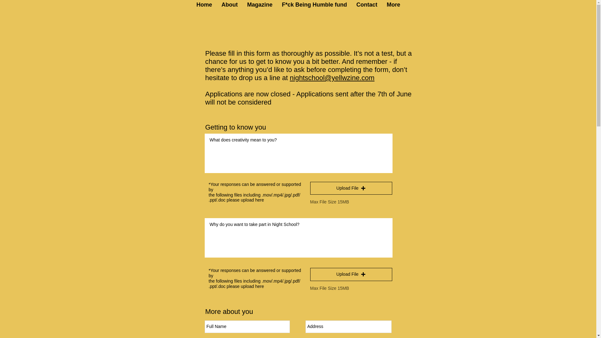 The height and width of the screenshot is (338, 601). I want to click on Home, so click(204, 10).